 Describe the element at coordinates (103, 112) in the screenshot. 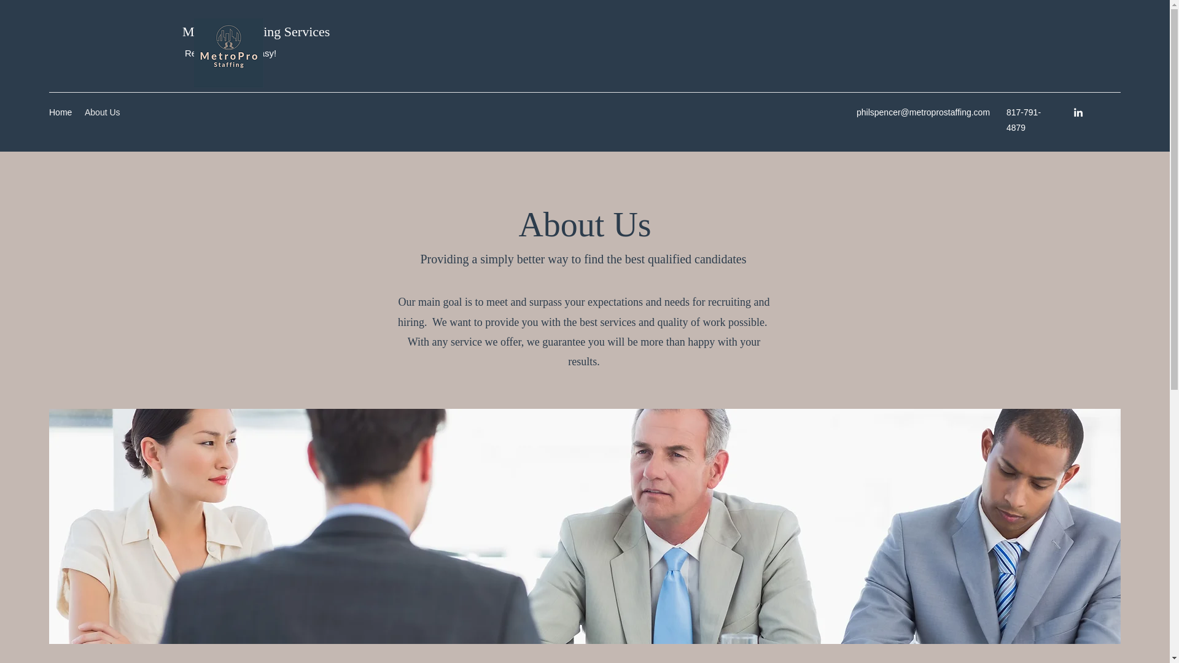

I see `About Us` at that location.